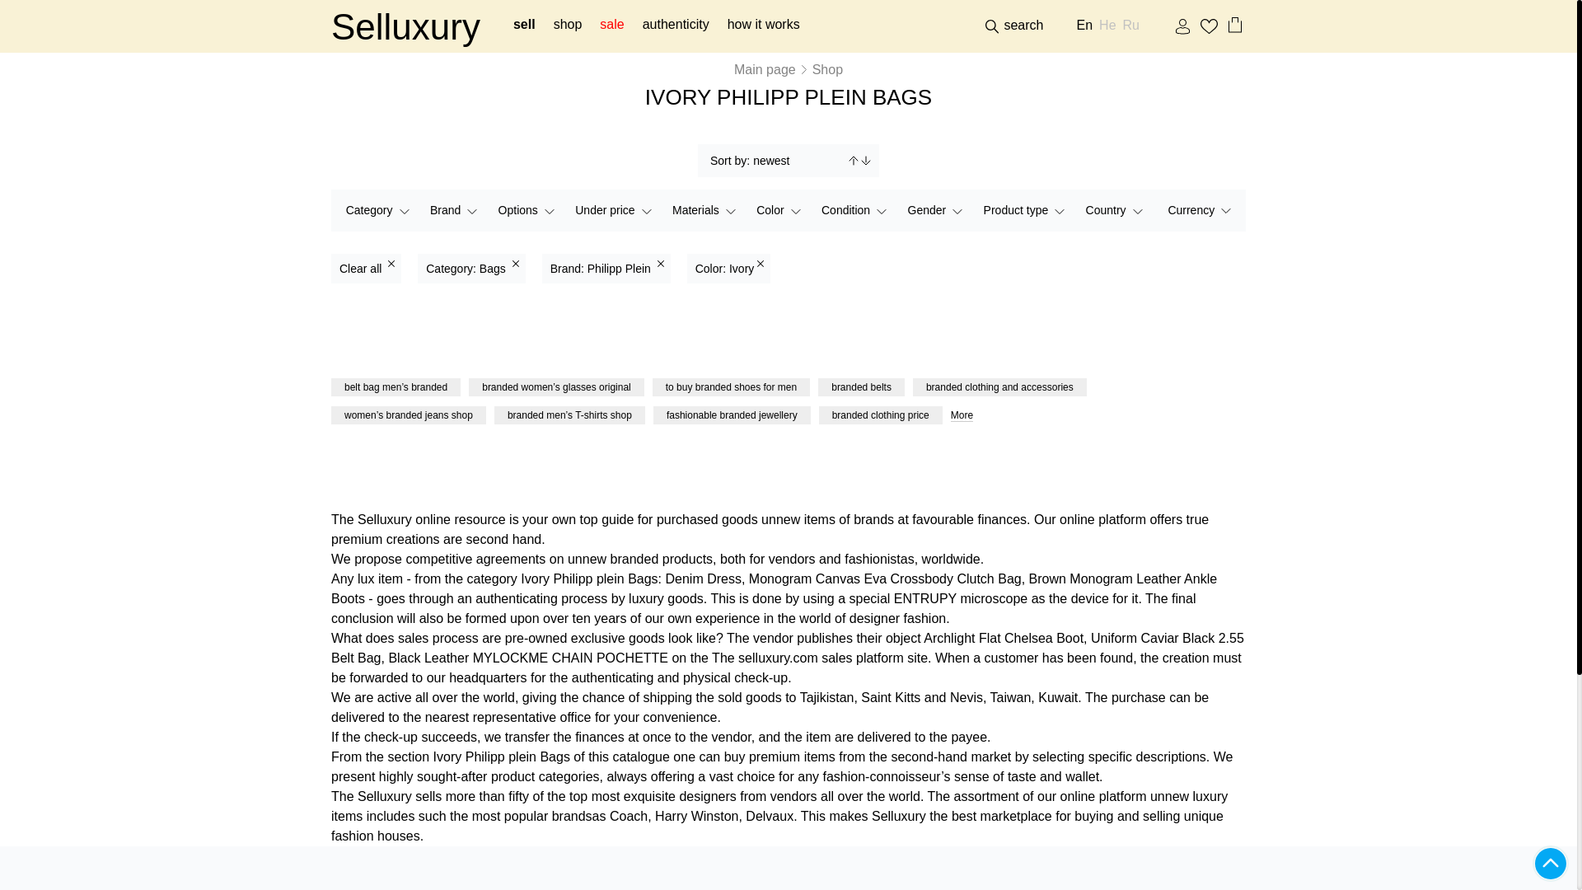 The height and width of the screenshot is (890, 1582). I want to click on Selluxury, so click(405, 26).